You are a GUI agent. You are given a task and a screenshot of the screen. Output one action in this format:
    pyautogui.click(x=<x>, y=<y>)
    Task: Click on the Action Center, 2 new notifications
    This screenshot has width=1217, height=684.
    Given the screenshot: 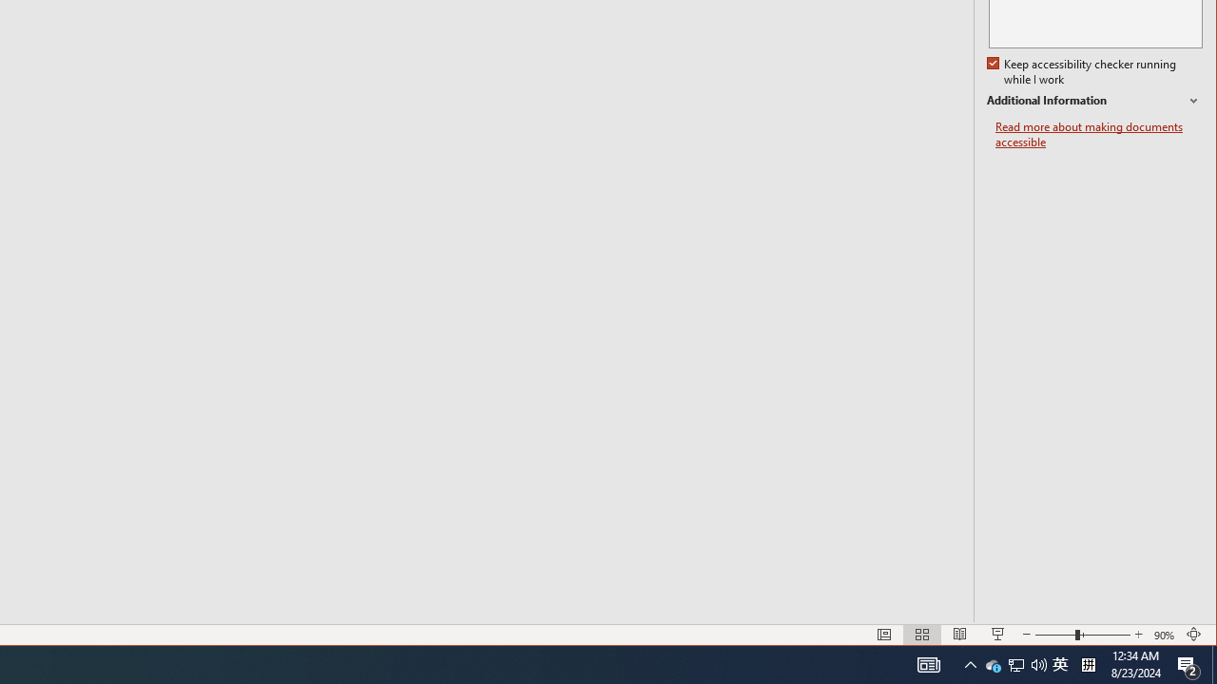 What is the action you would take?
    pyautogui.click(x=1188, y=665)
    